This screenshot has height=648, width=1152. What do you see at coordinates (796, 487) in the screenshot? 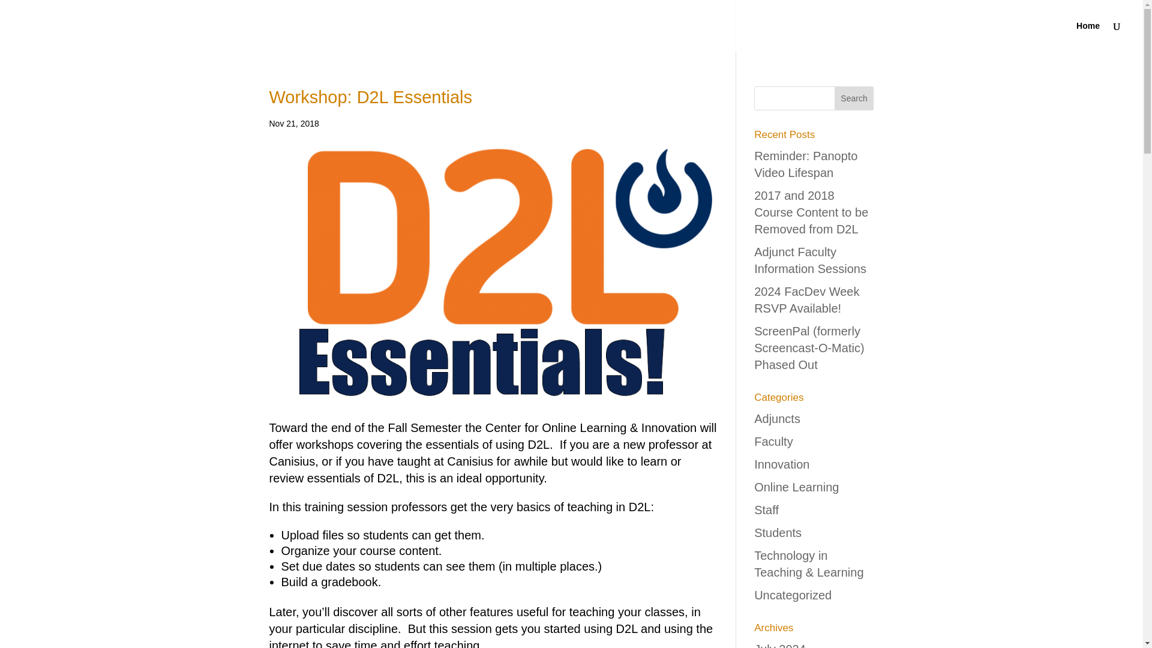
I see `Online Learning` at bounding box center [796, 487].